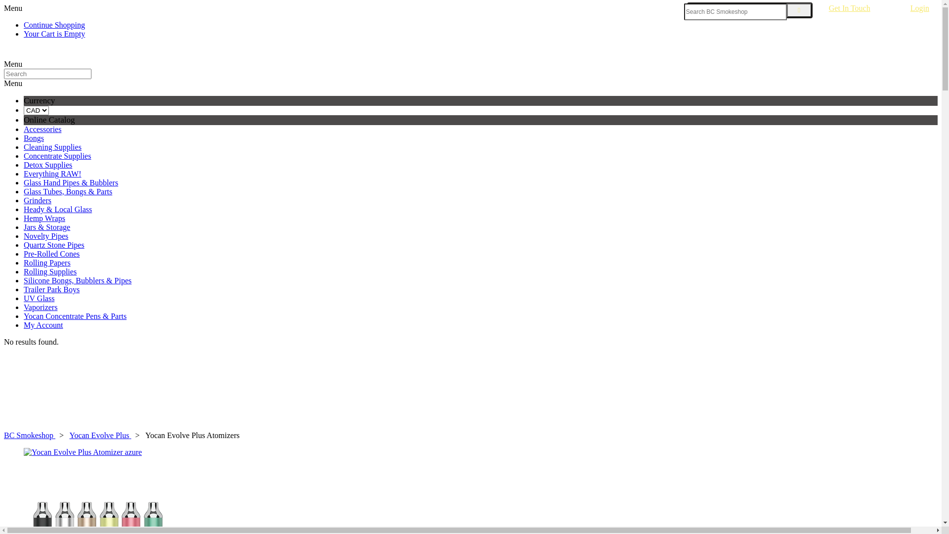 Image resolution: width=949 pixels, height=534 pixels. What do you see at coordinates (54, 245) in the screenshot?
I see `Quartz Stone Pipes` at bounding box center [54, 245].